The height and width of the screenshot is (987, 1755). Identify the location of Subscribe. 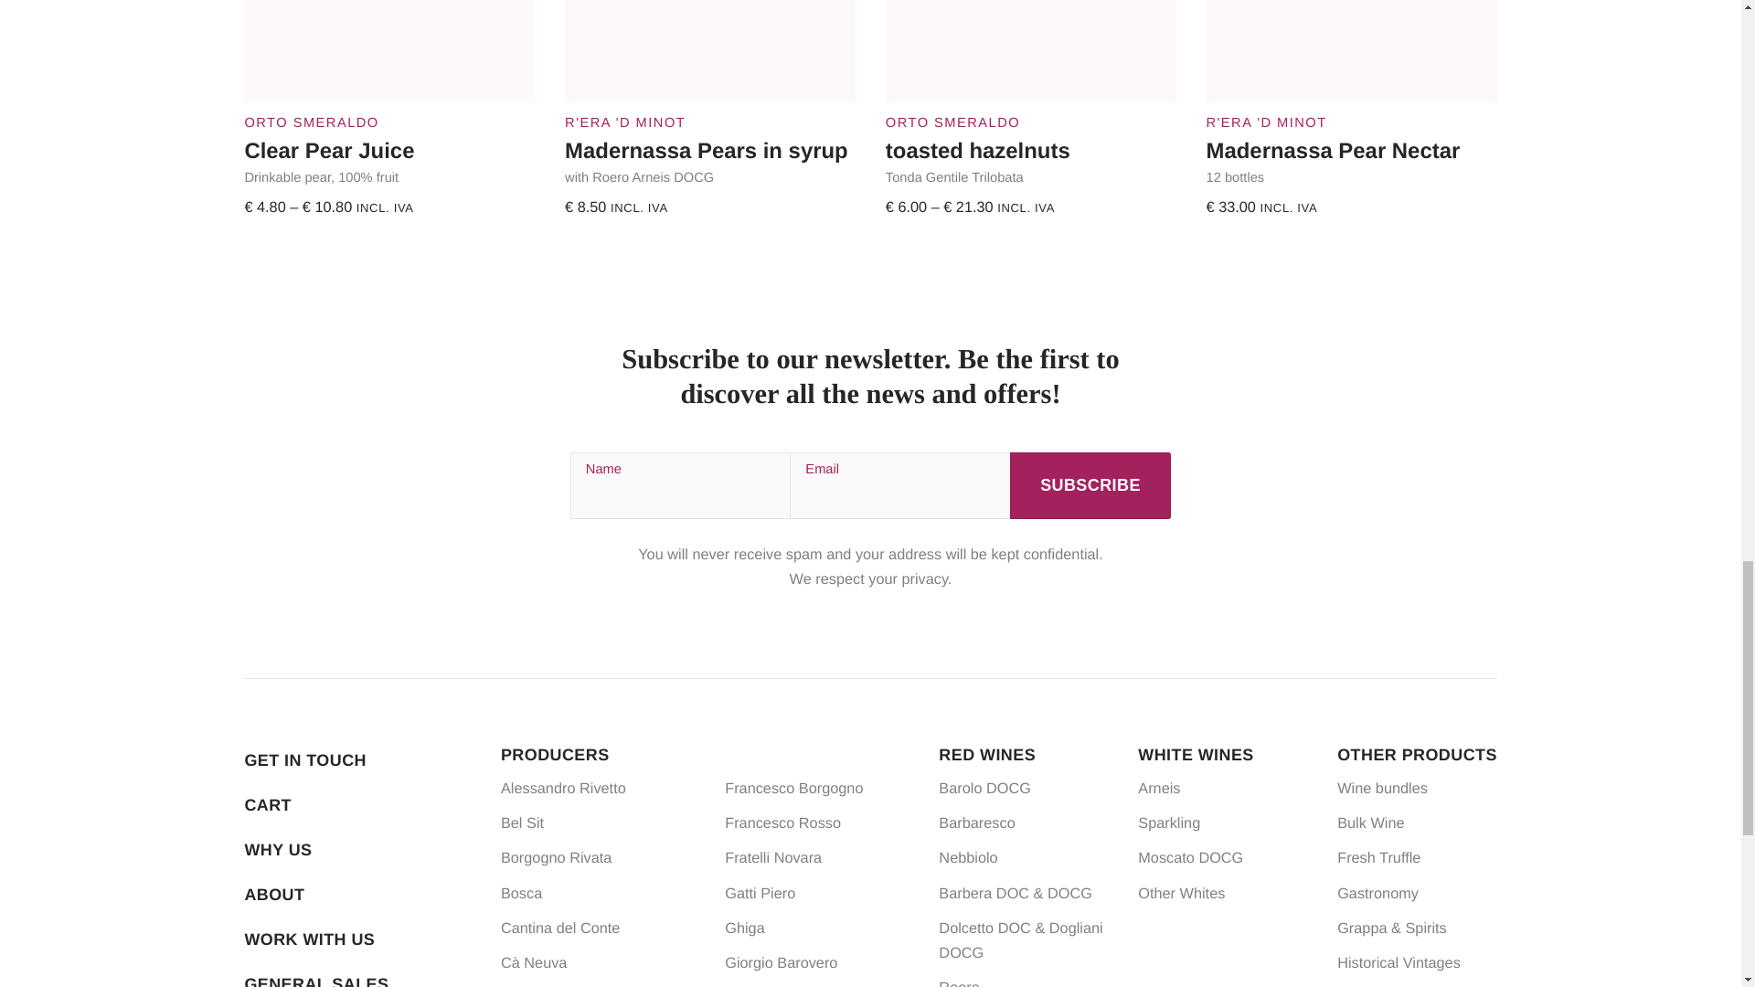
(1091, 485).